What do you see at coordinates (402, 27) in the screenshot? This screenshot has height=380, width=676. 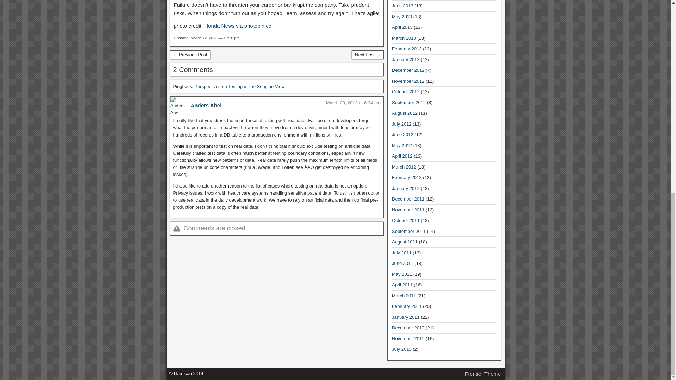 I see `April 2013` at bounding box center [402, 27].